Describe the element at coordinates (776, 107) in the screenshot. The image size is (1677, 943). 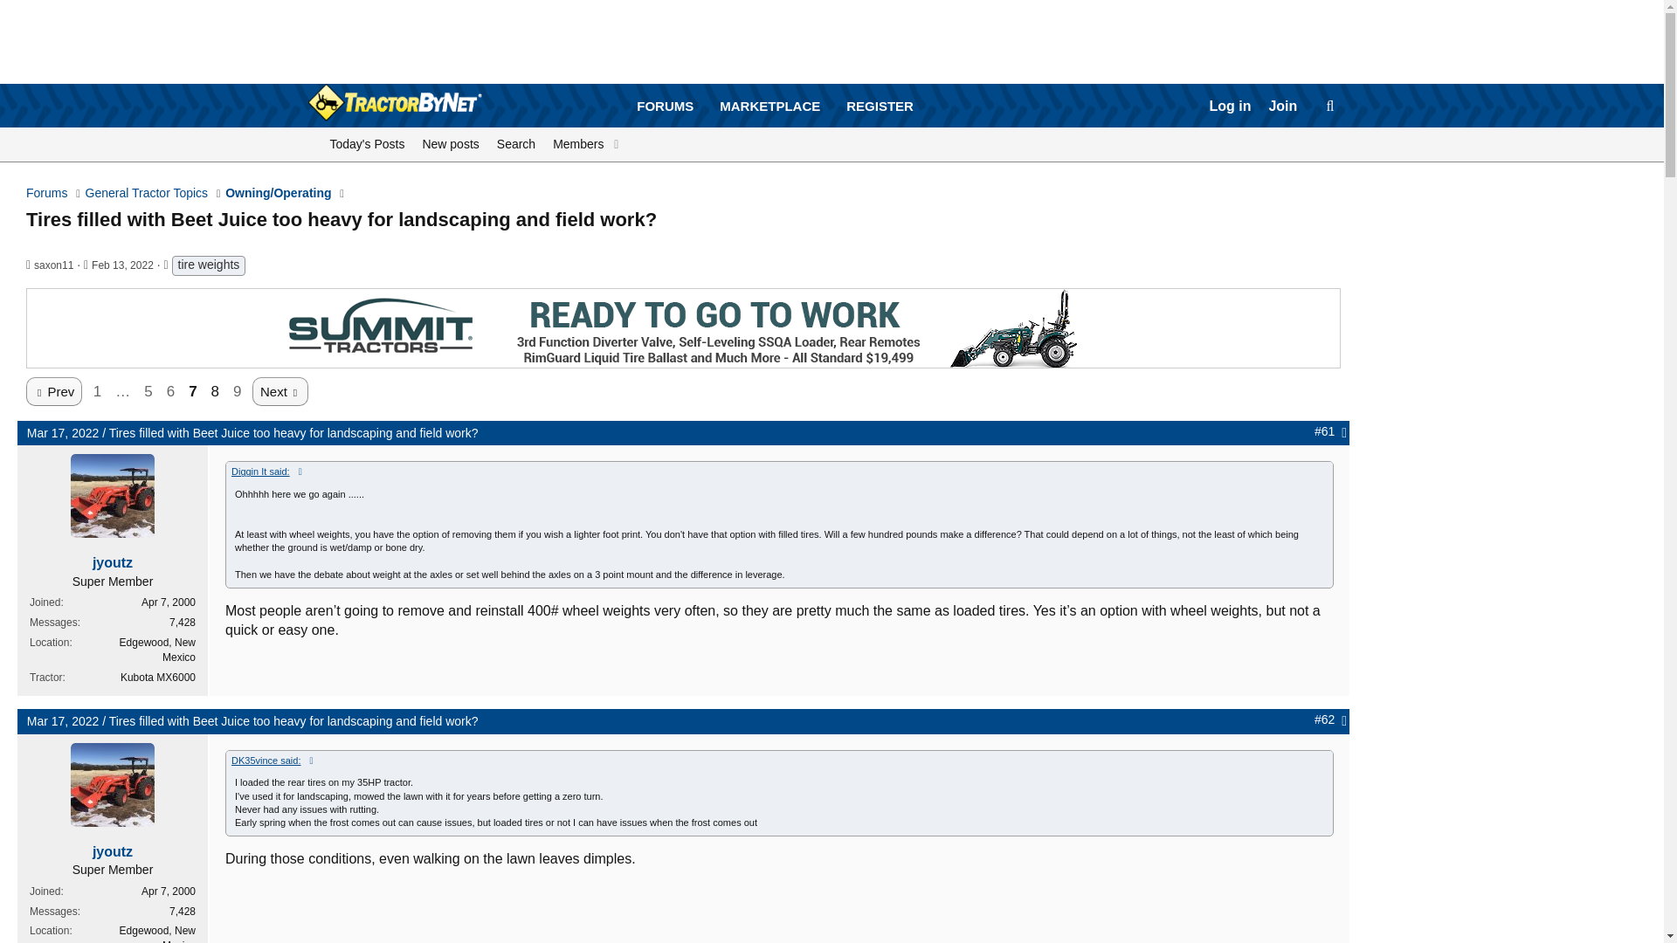
I see `Feb 13, 2022` at that location.